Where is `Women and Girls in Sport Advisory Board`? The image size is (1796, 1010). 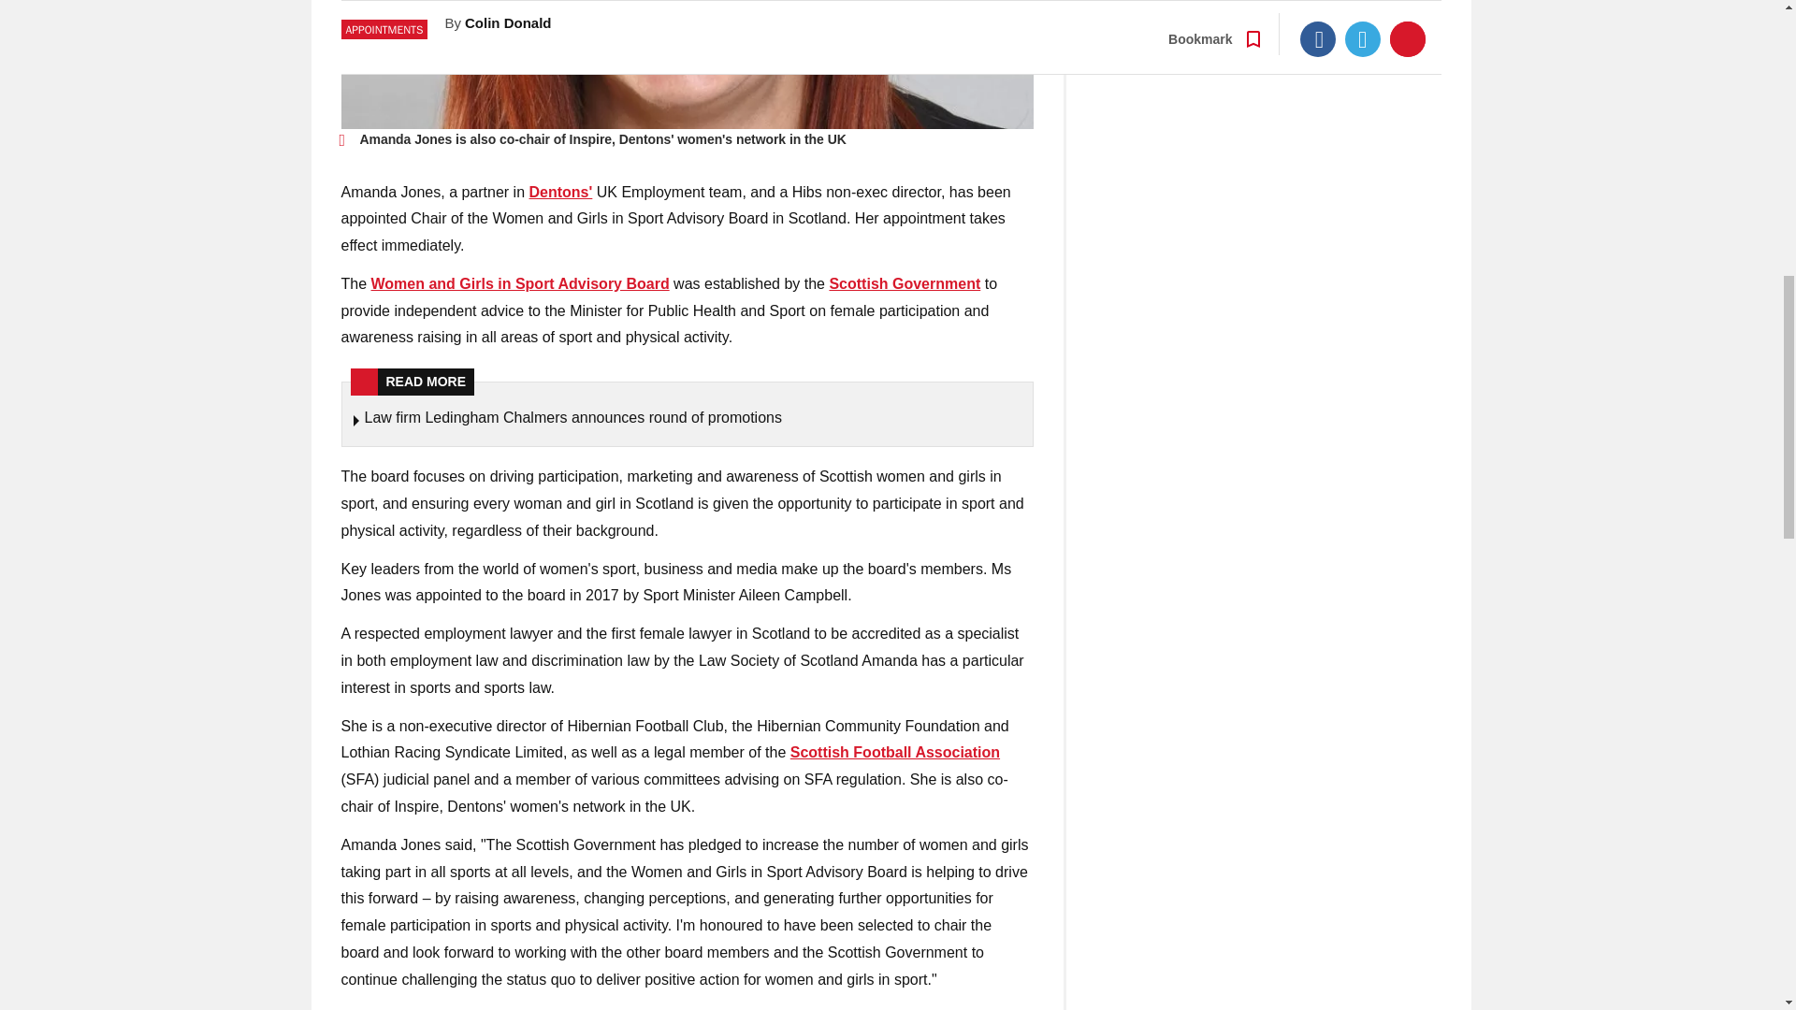 Women and Girls in Sport Advisory Board is located at coordinates (520, 283).